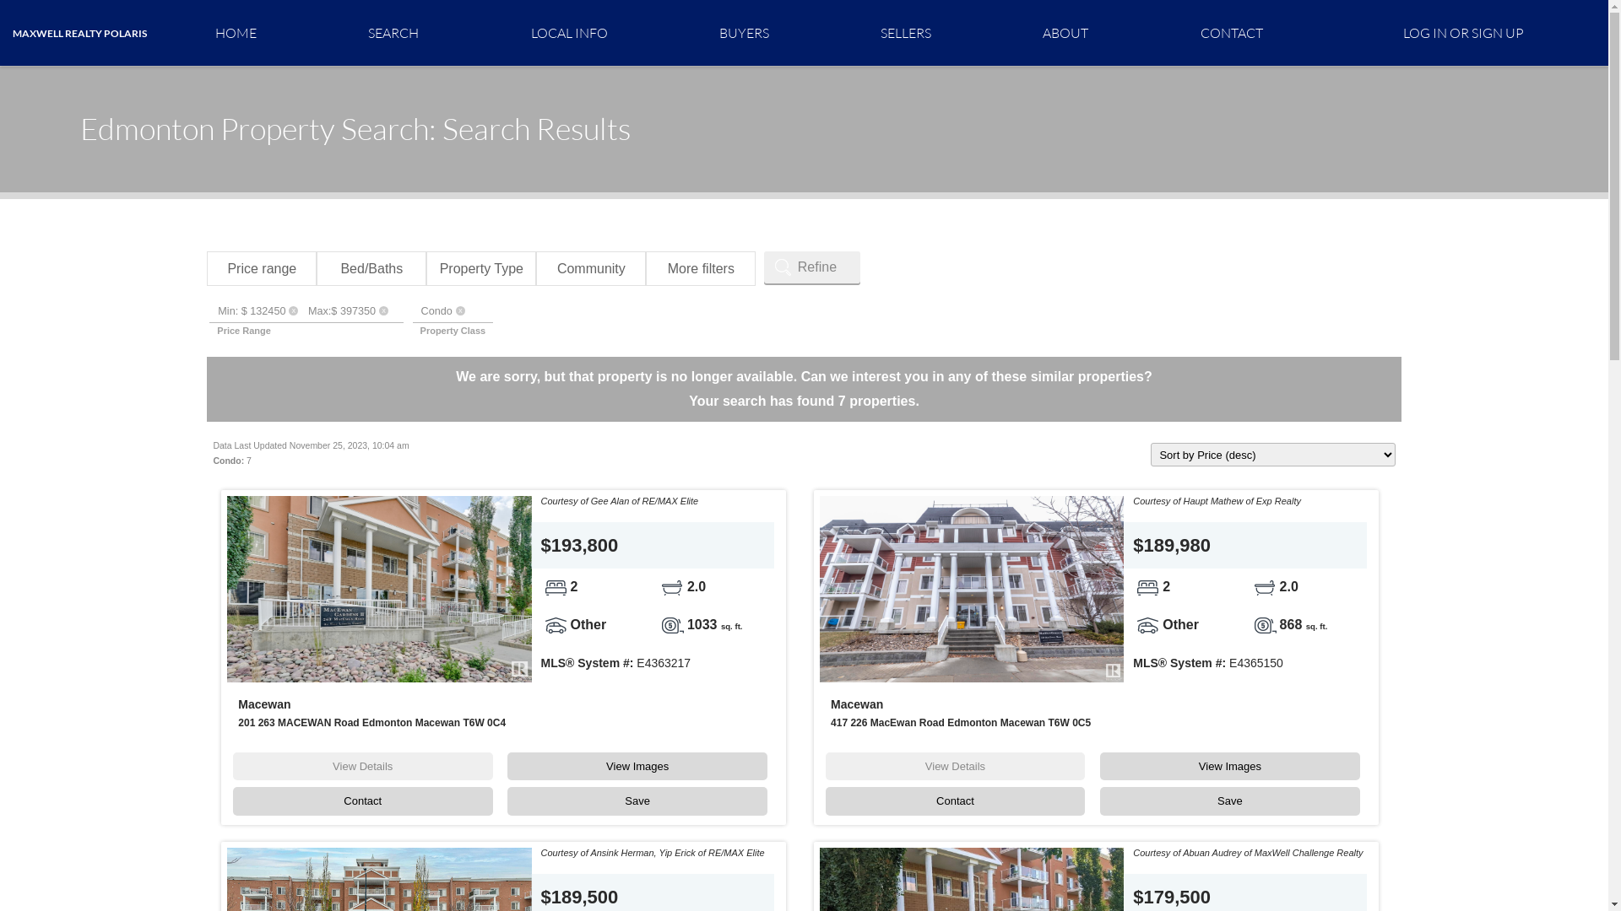 This screenshot has height=911, width=1621. Describe the element at coordinates (1229, 766) in the screenshot. I see `View Images` at that location.